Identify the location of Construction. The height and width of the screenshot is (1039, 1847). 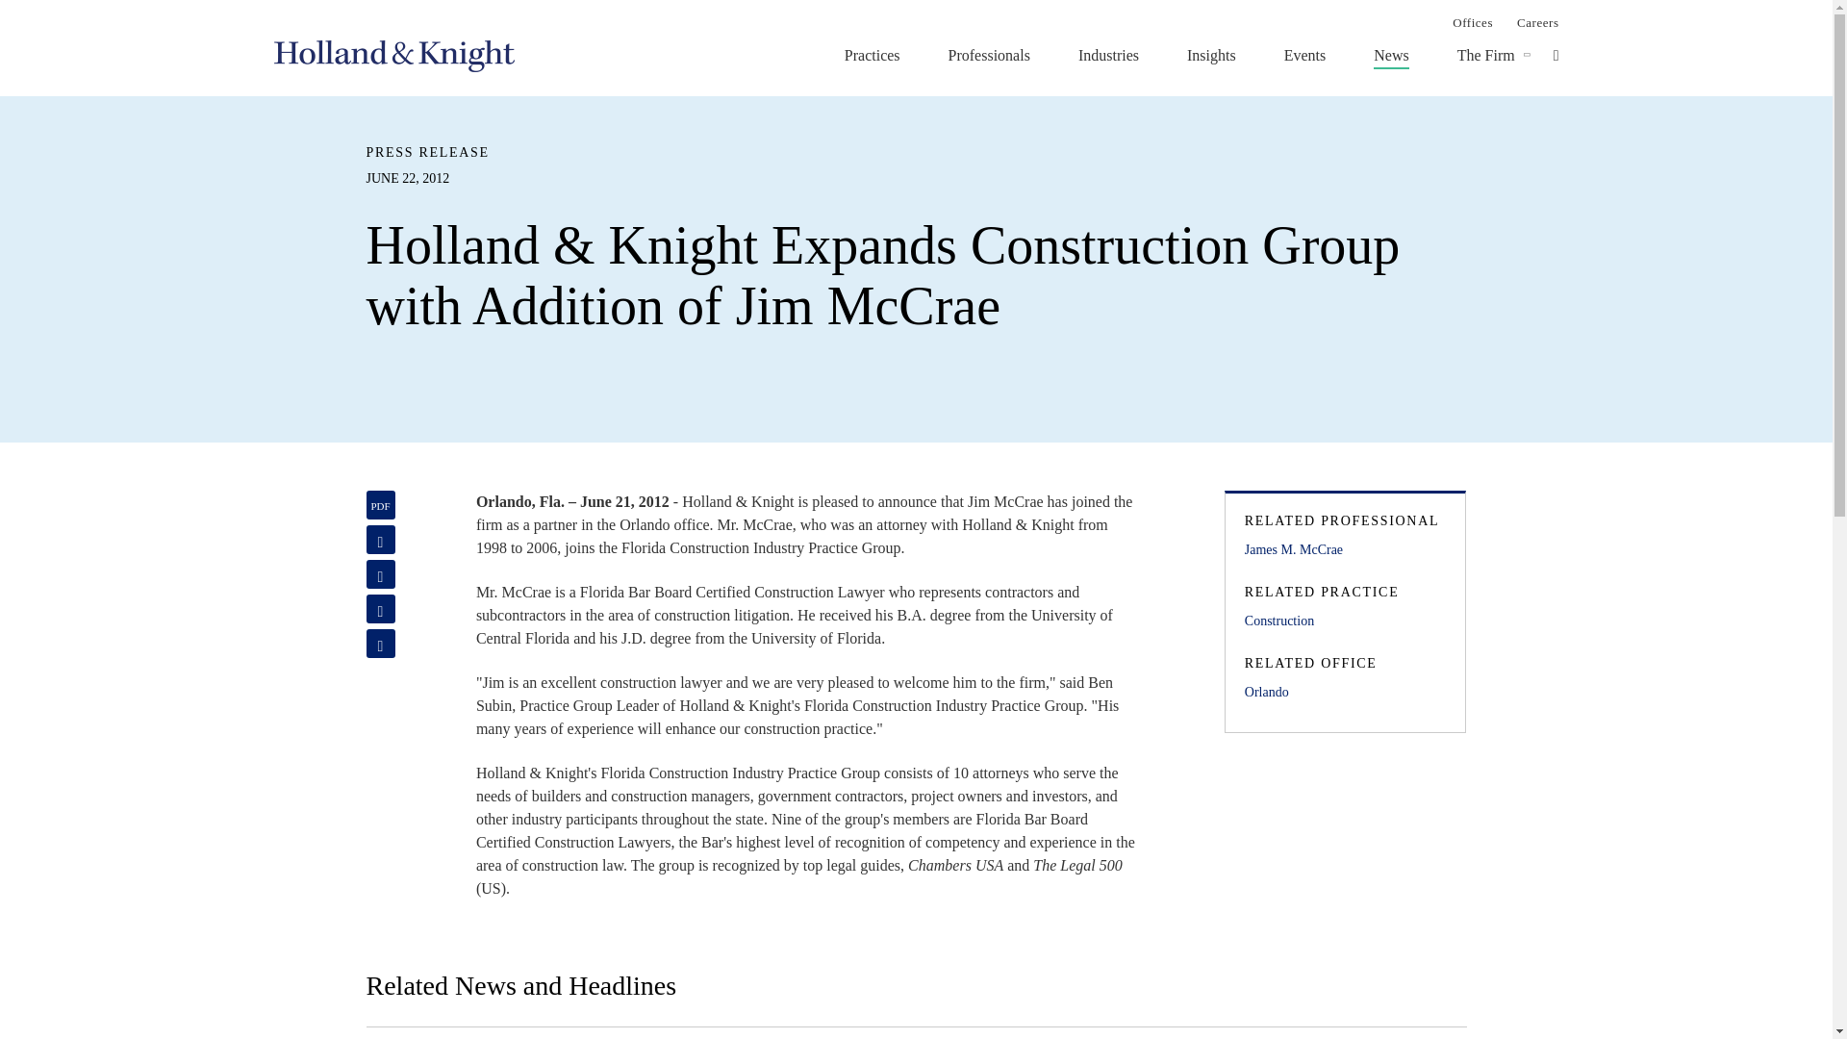
(1345, 621).